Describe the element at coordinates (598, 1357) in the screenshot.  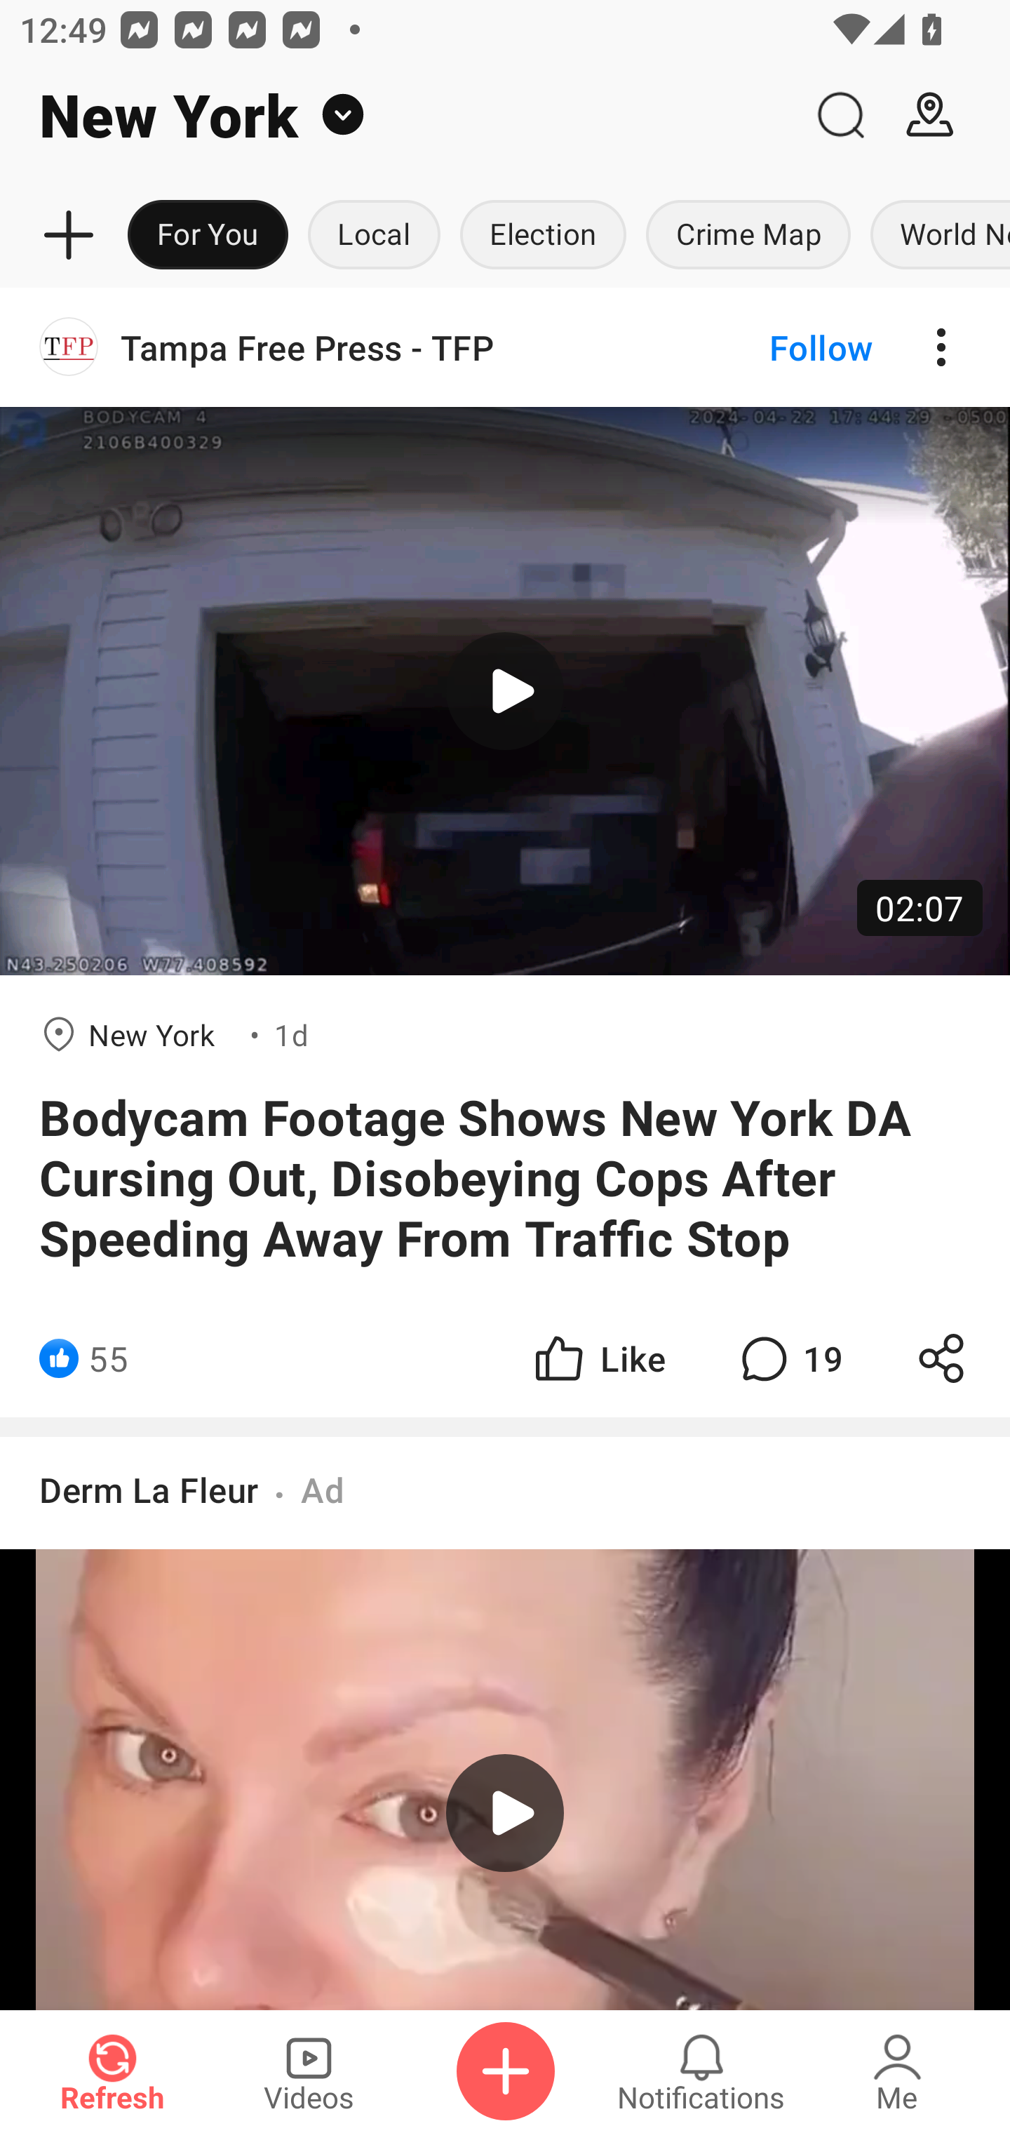
I see `Like` at that location.